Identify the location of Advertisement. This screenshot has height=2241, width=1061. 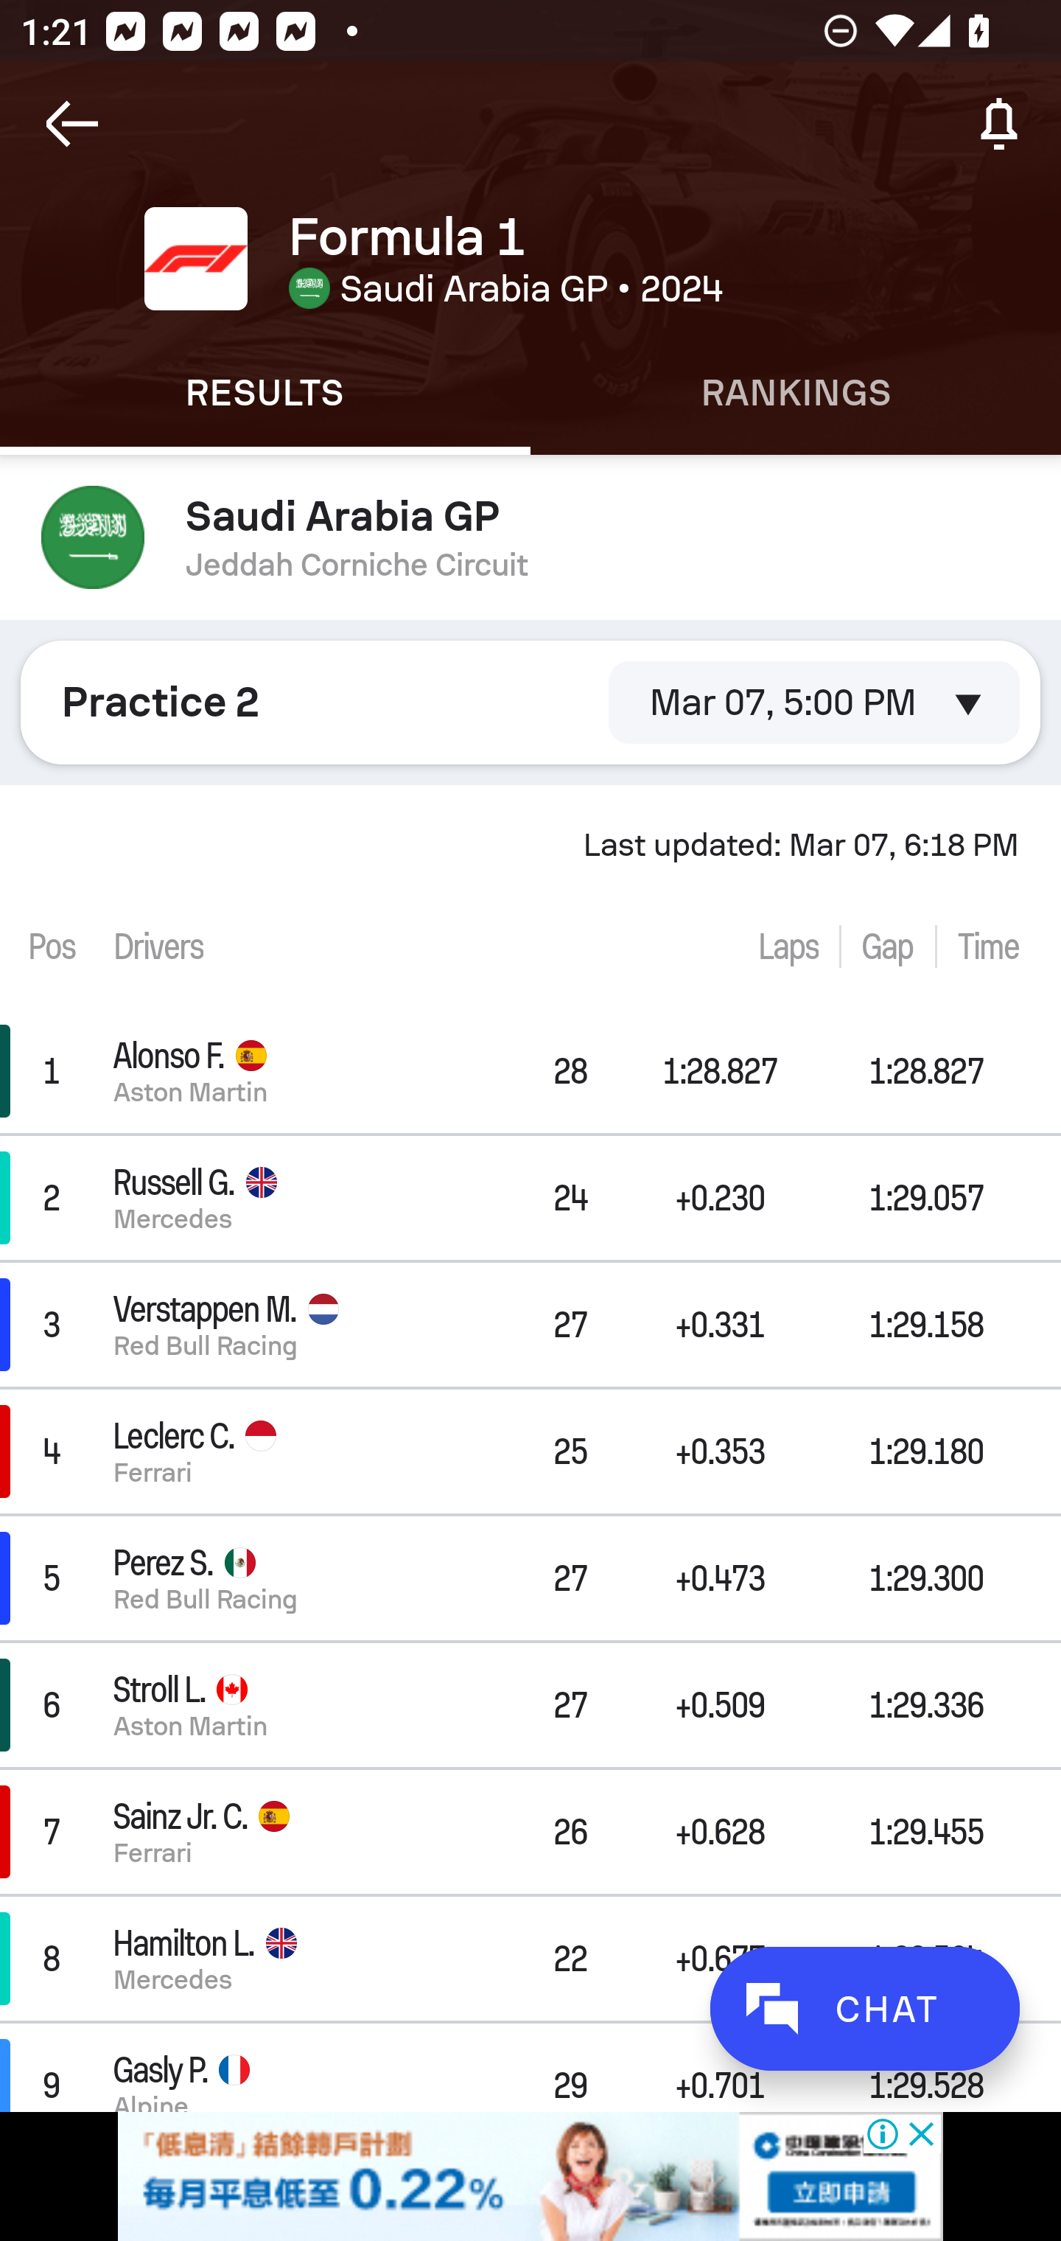
(530, 2176).